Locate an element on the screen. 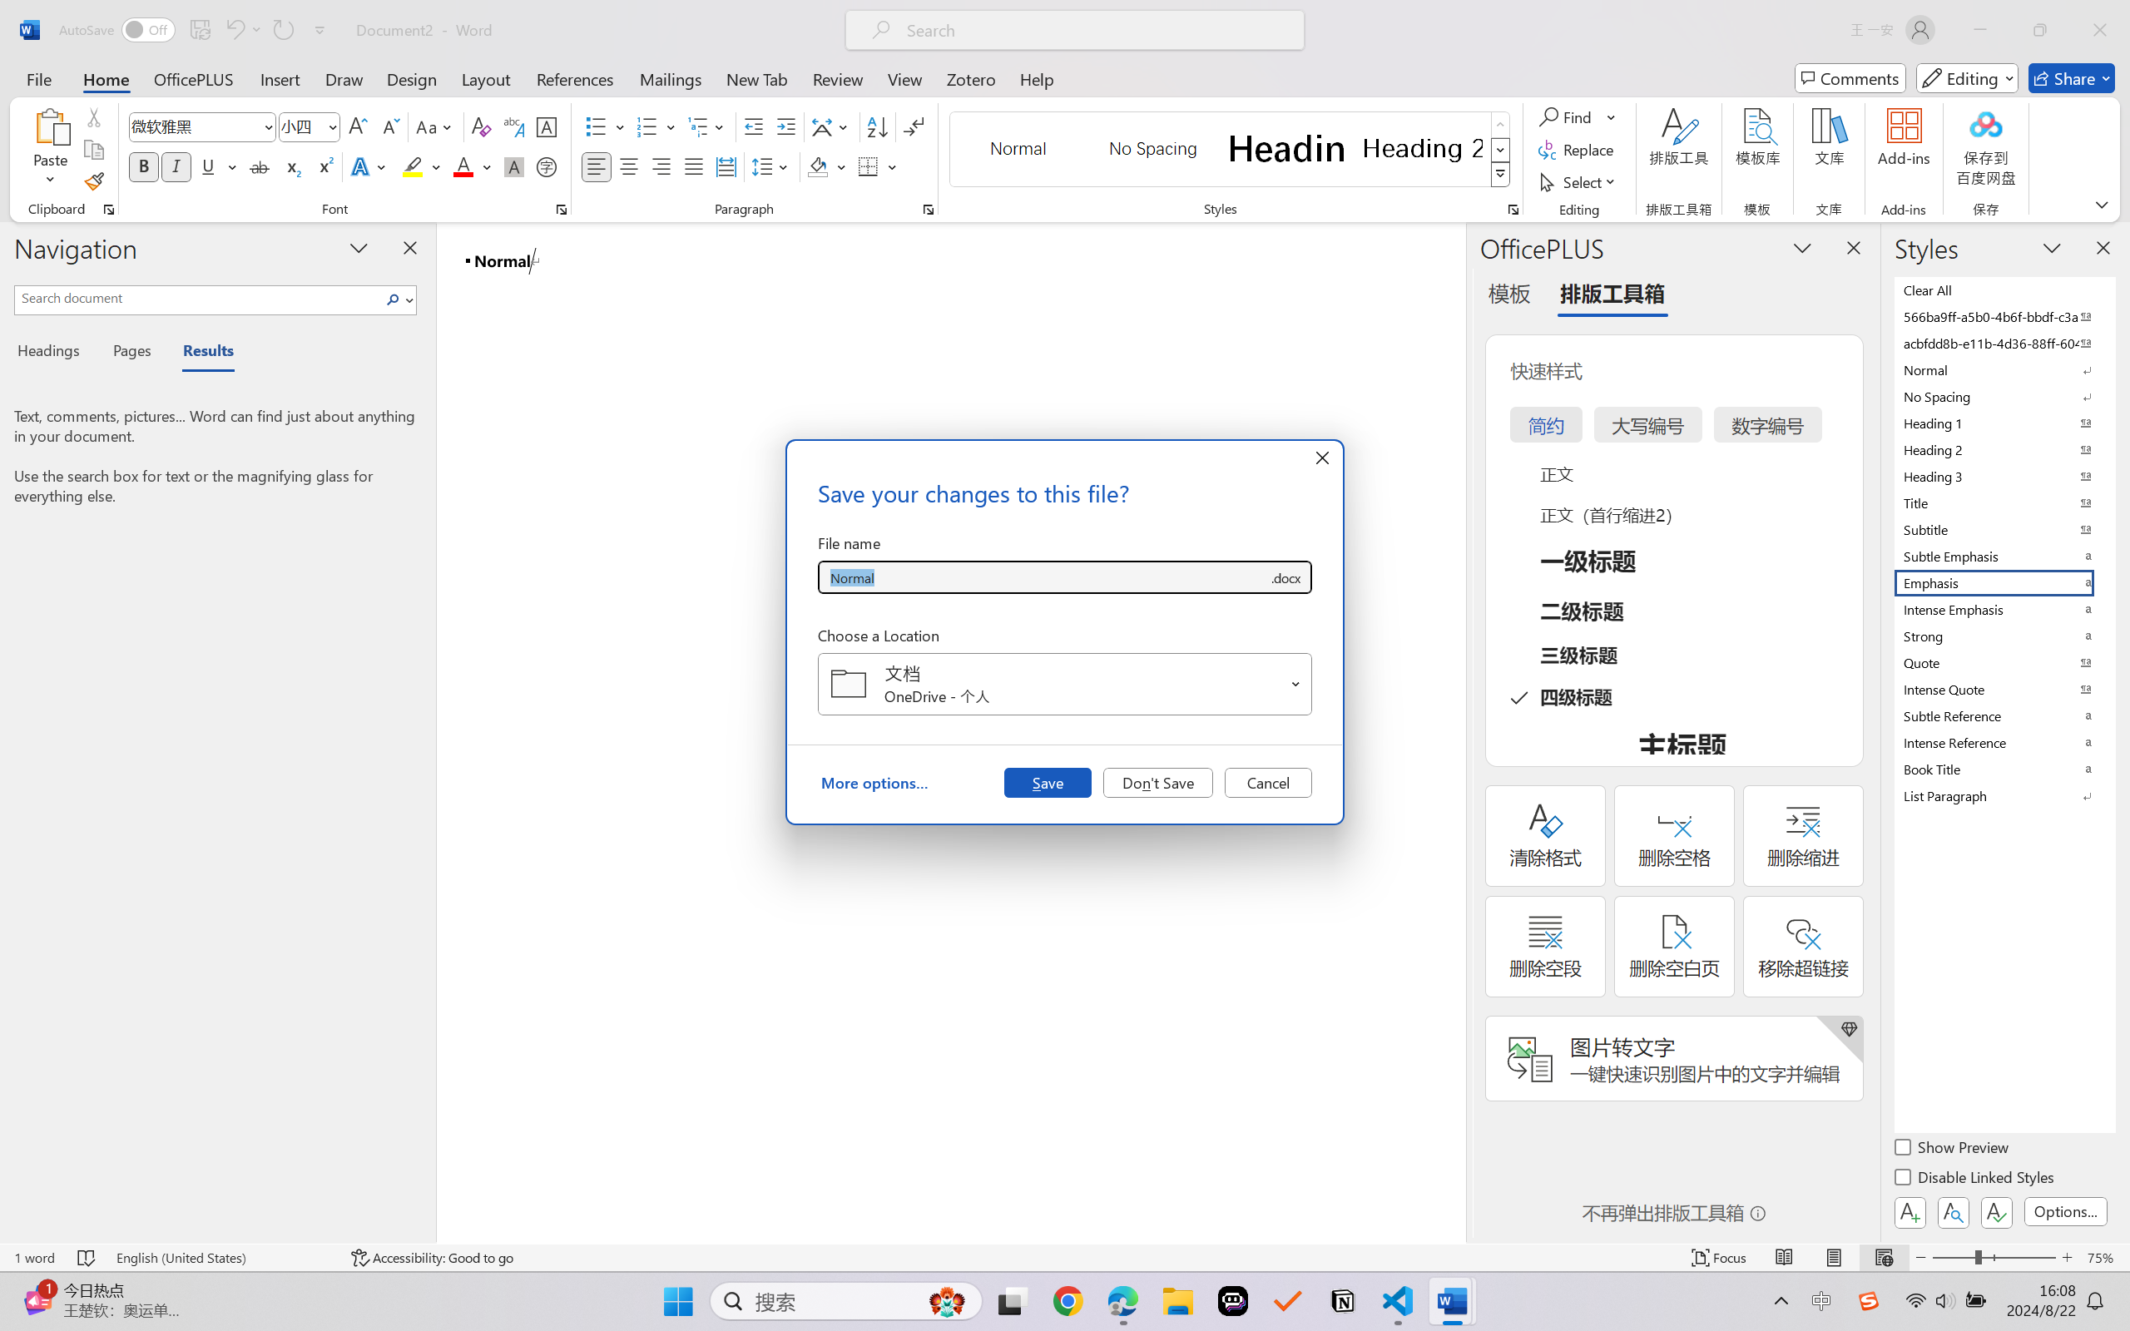 The width and height of the screenshot is (2130, 1331). Asian Layout is located at coordinates (832, 126).